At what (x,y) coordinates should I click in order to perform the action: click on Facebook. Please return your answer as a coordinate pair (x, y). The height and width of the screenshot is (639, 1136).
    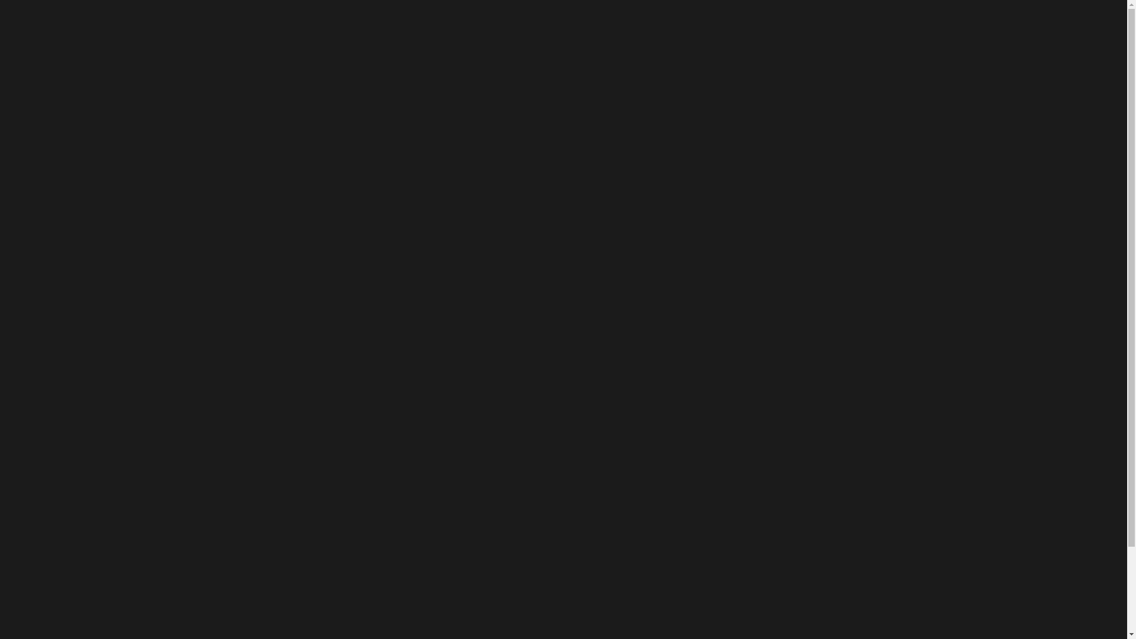
    Looking at the image, I should click on (1018, 13).